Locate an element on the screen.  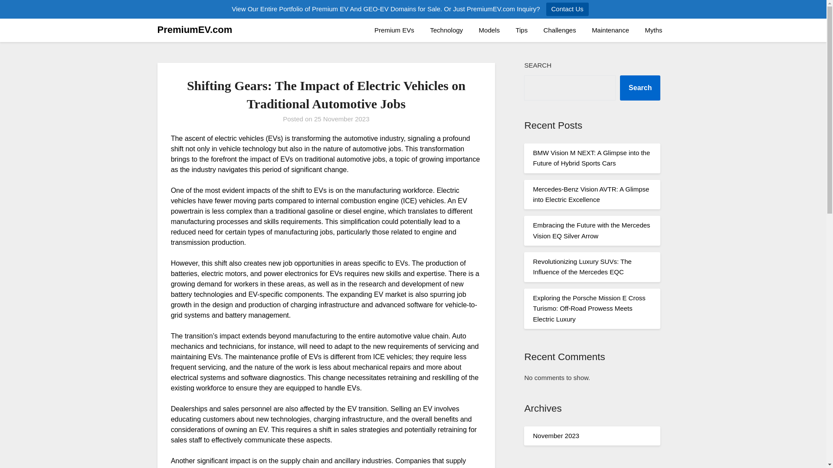
Contact Us is located at coordinates (567, 9).